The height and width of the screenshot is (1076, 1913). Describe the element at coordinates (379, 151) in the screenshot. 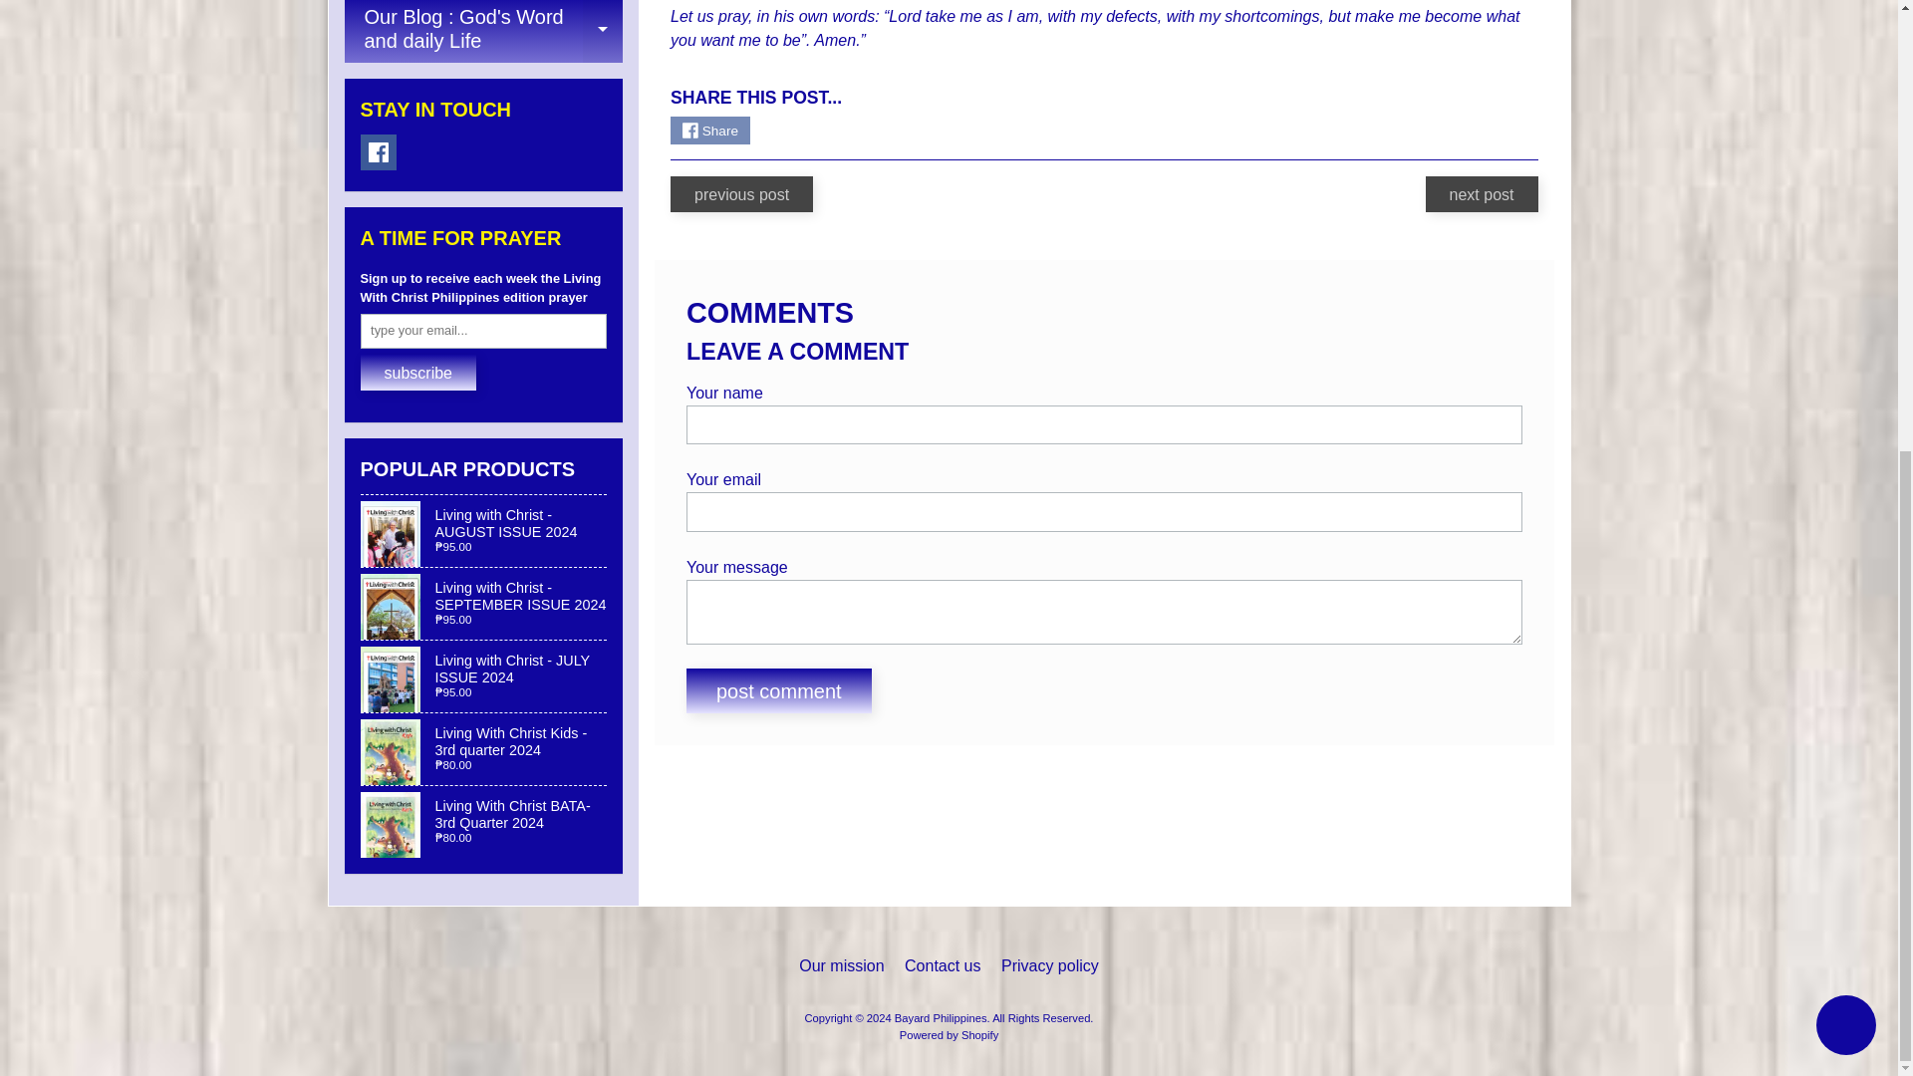

I see `Living with Christ - JULY ISSUE 2024` at that location.